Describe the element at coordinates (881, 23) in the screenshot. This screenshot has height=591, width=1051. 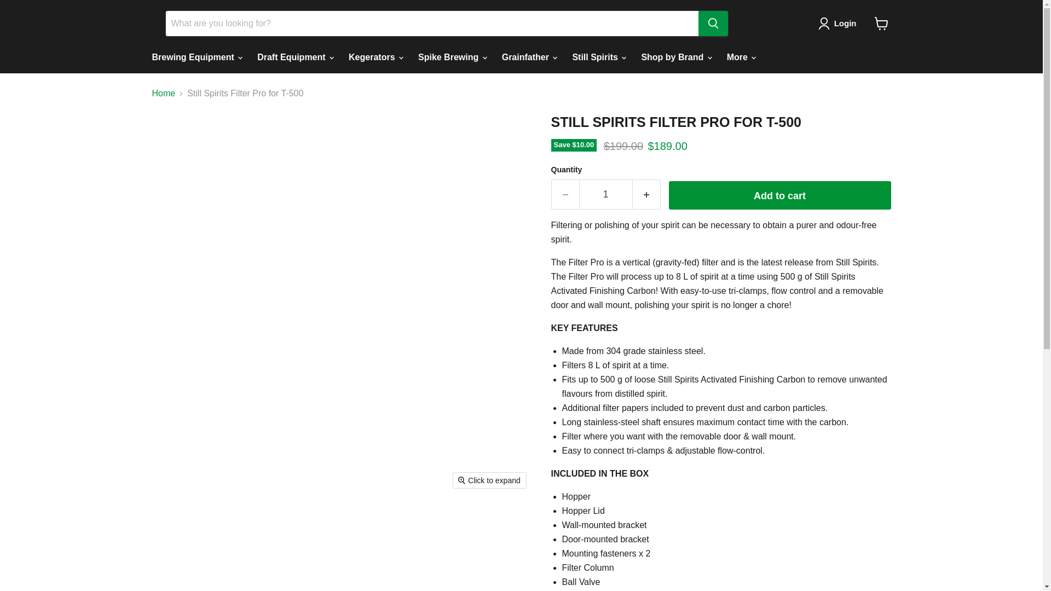
I see `View cart` at that location.